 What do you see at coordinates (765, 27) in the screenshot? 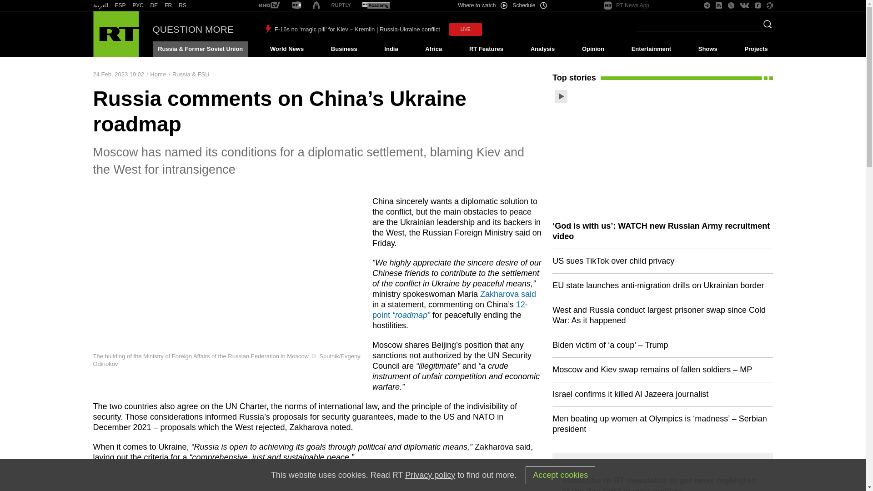
I see `Search` at bounding box center [765, 27].